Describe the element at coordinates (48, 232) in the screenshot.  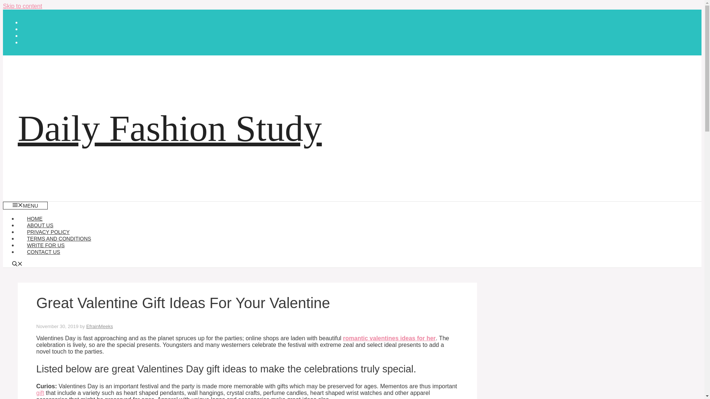
I see `PRIVACY POLICY` at that location.